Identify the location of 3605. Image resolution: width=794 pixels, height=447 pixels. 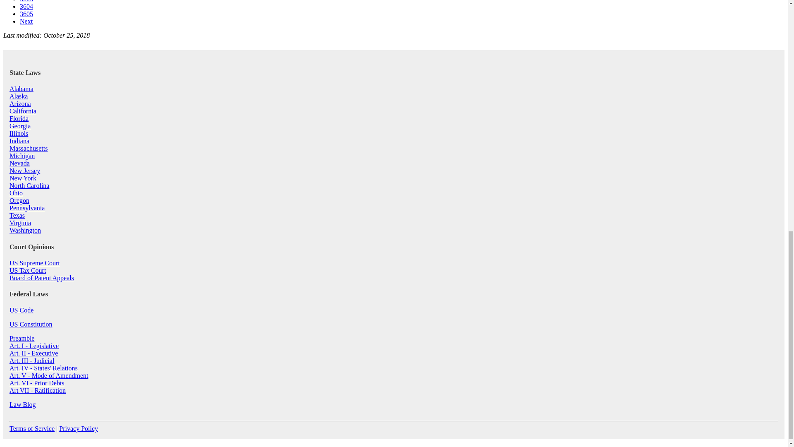
(26, 14).